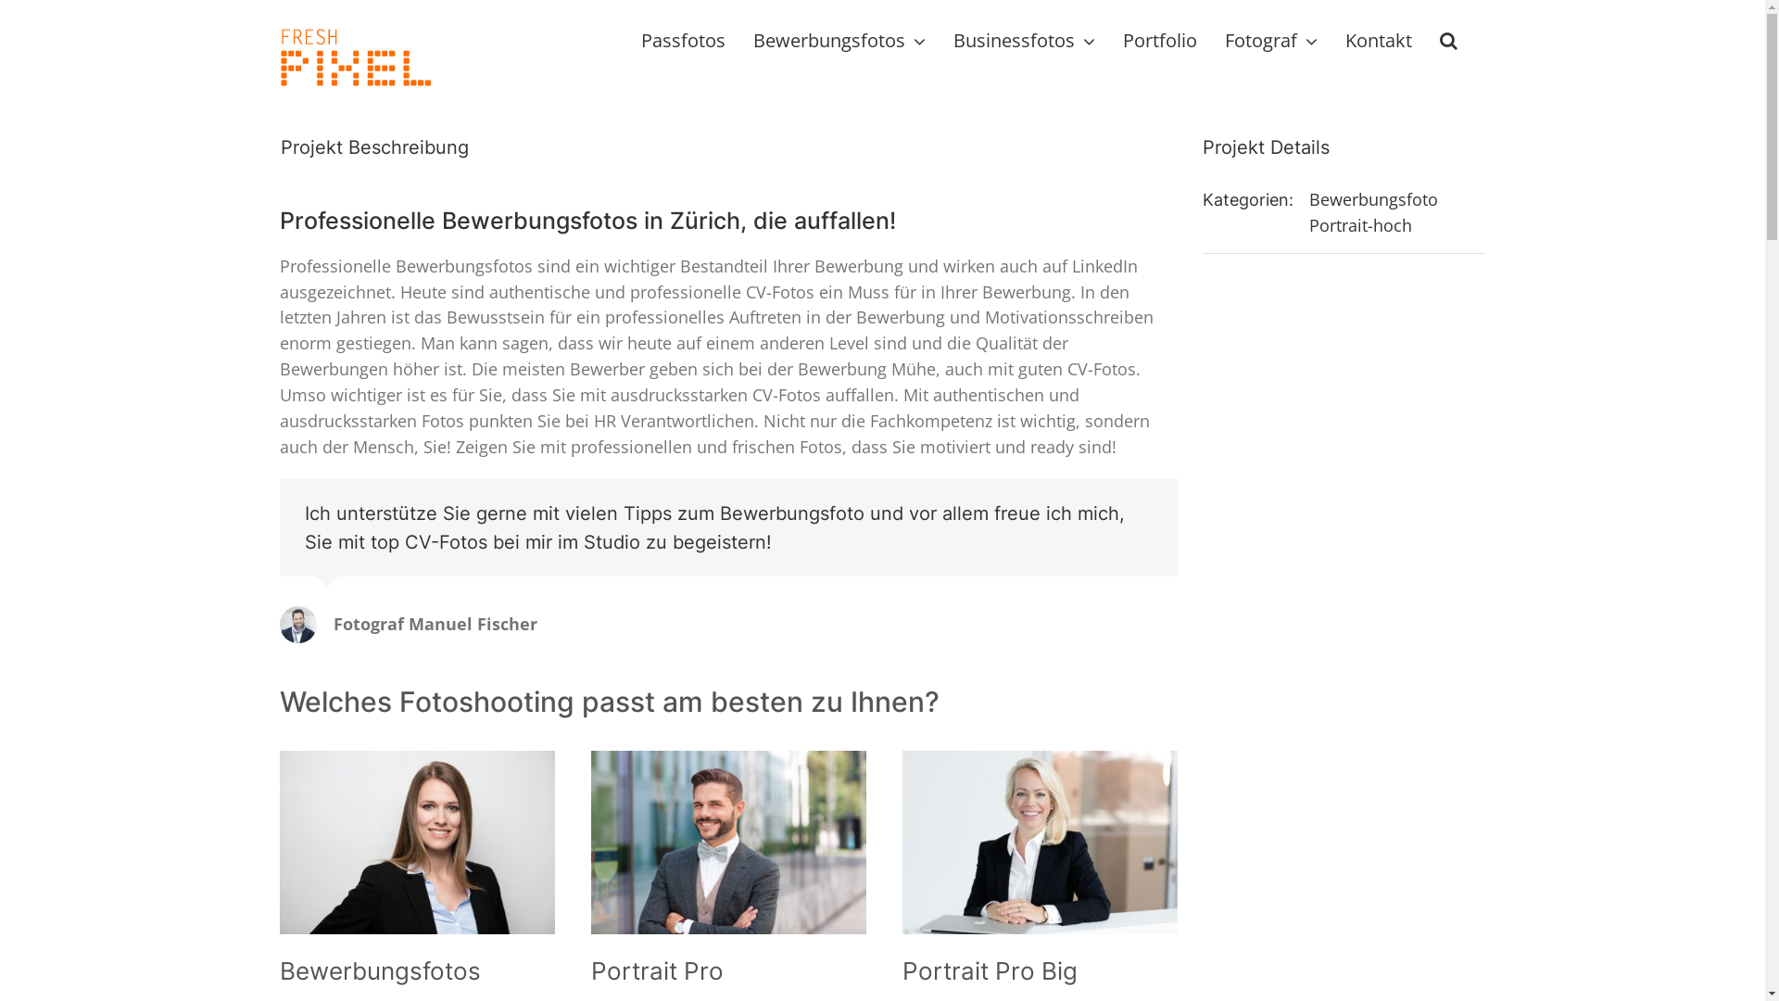 The height and width of the screenshot is (1001, 1779). Describe the element at coordinates (684, 39) in the screenshot. I see `Passfotos` at that location.